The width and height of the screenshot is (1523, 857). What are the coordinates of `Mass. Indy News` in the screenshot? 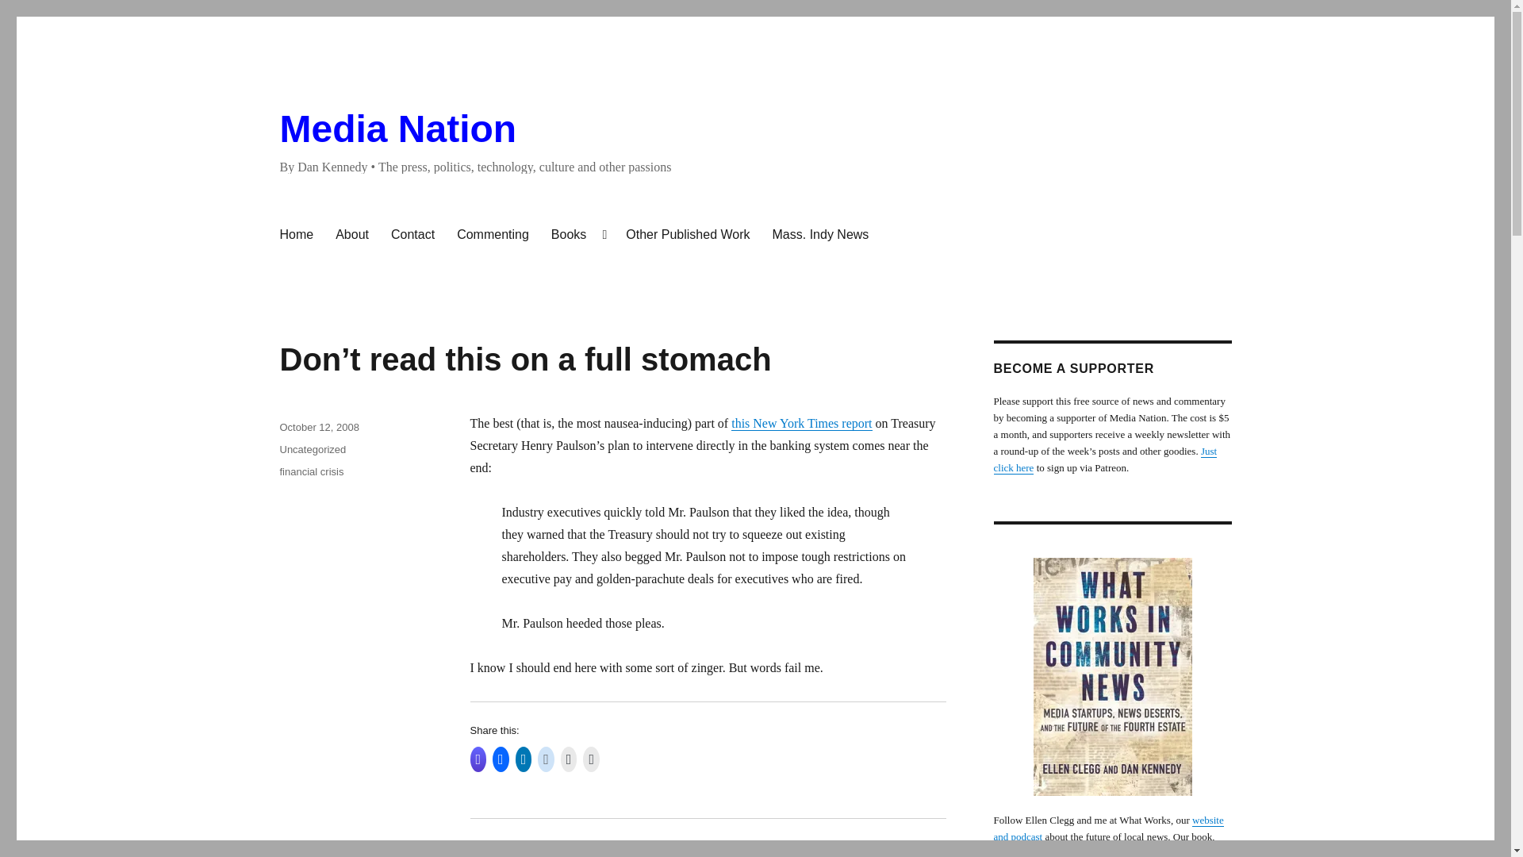 It's located at (820, 235).